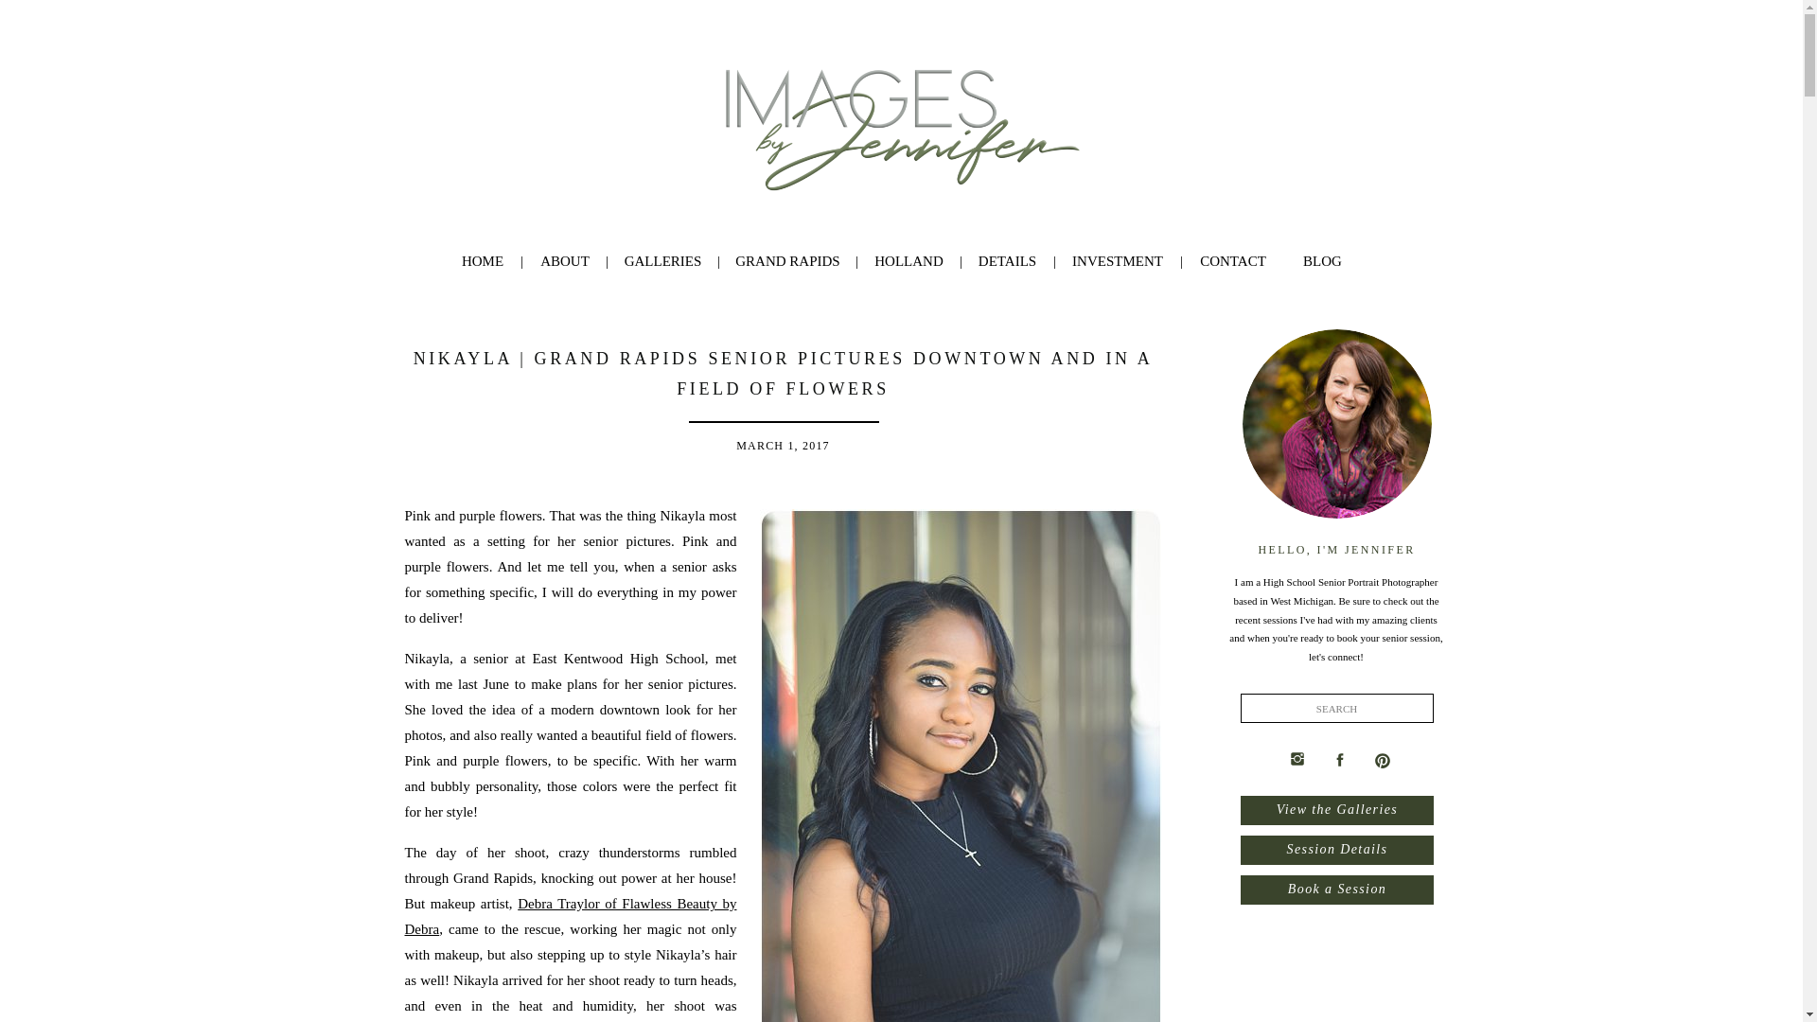 The width and height of the screenshot is (1817, 1022). I want to click on BLOG, so click(1322, 261).